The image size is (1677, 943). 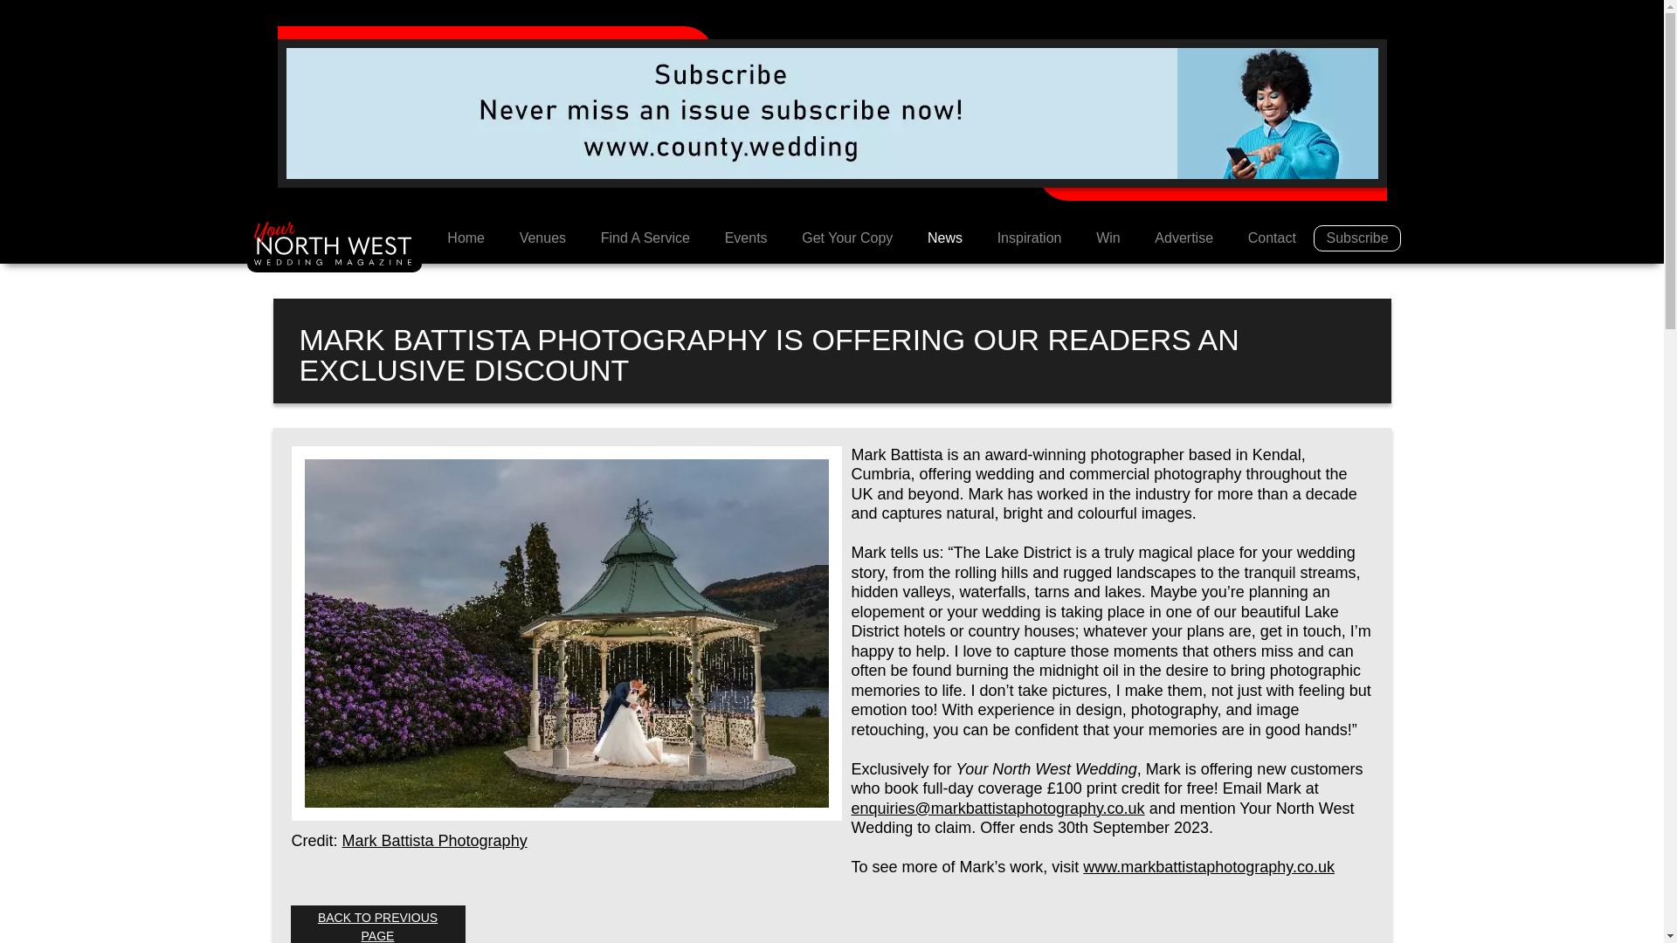 What do you see at coordinates (832, 112) in the screenshot?
I see `Subscribe to County Wedding Magazines for free` at bounding box center [832, 112].